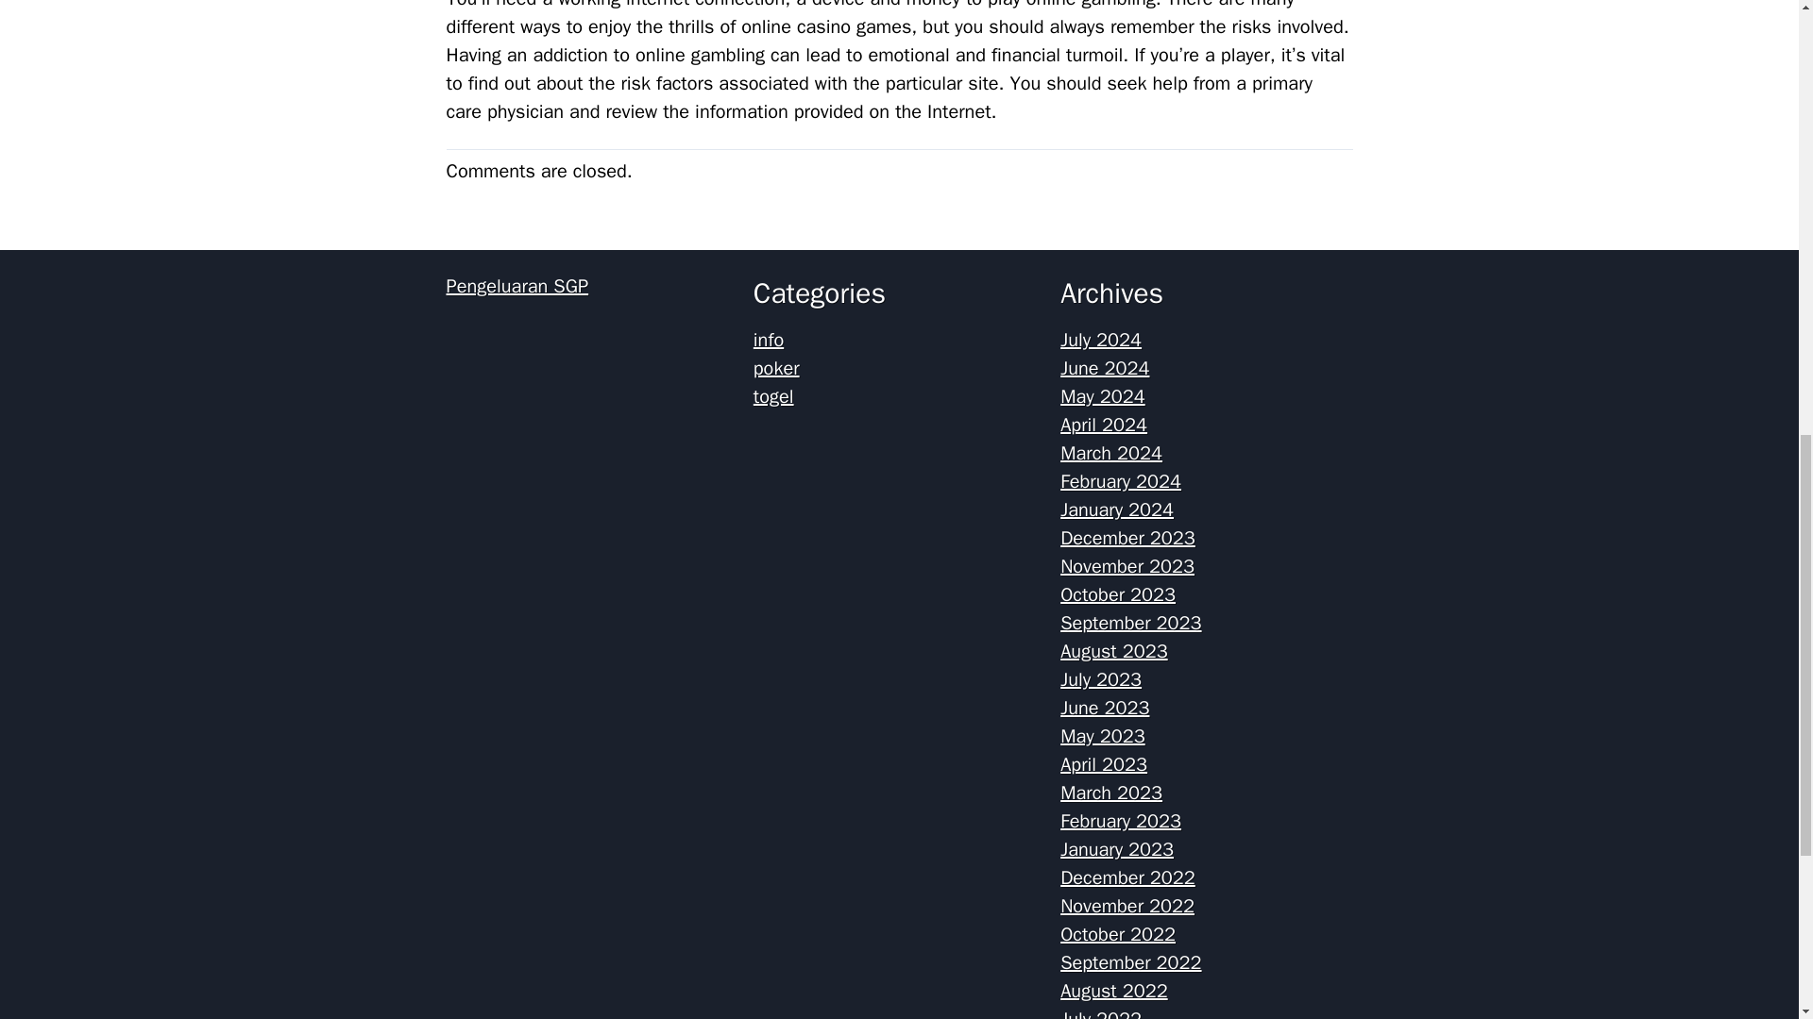 This screenshot has height=1019, width=1813. I want to click on Pengeluaran SGP, so click(517, 286).